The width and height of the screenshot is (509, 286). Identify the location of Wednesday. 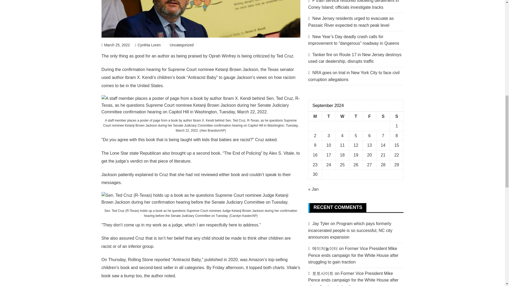
(342, 116).